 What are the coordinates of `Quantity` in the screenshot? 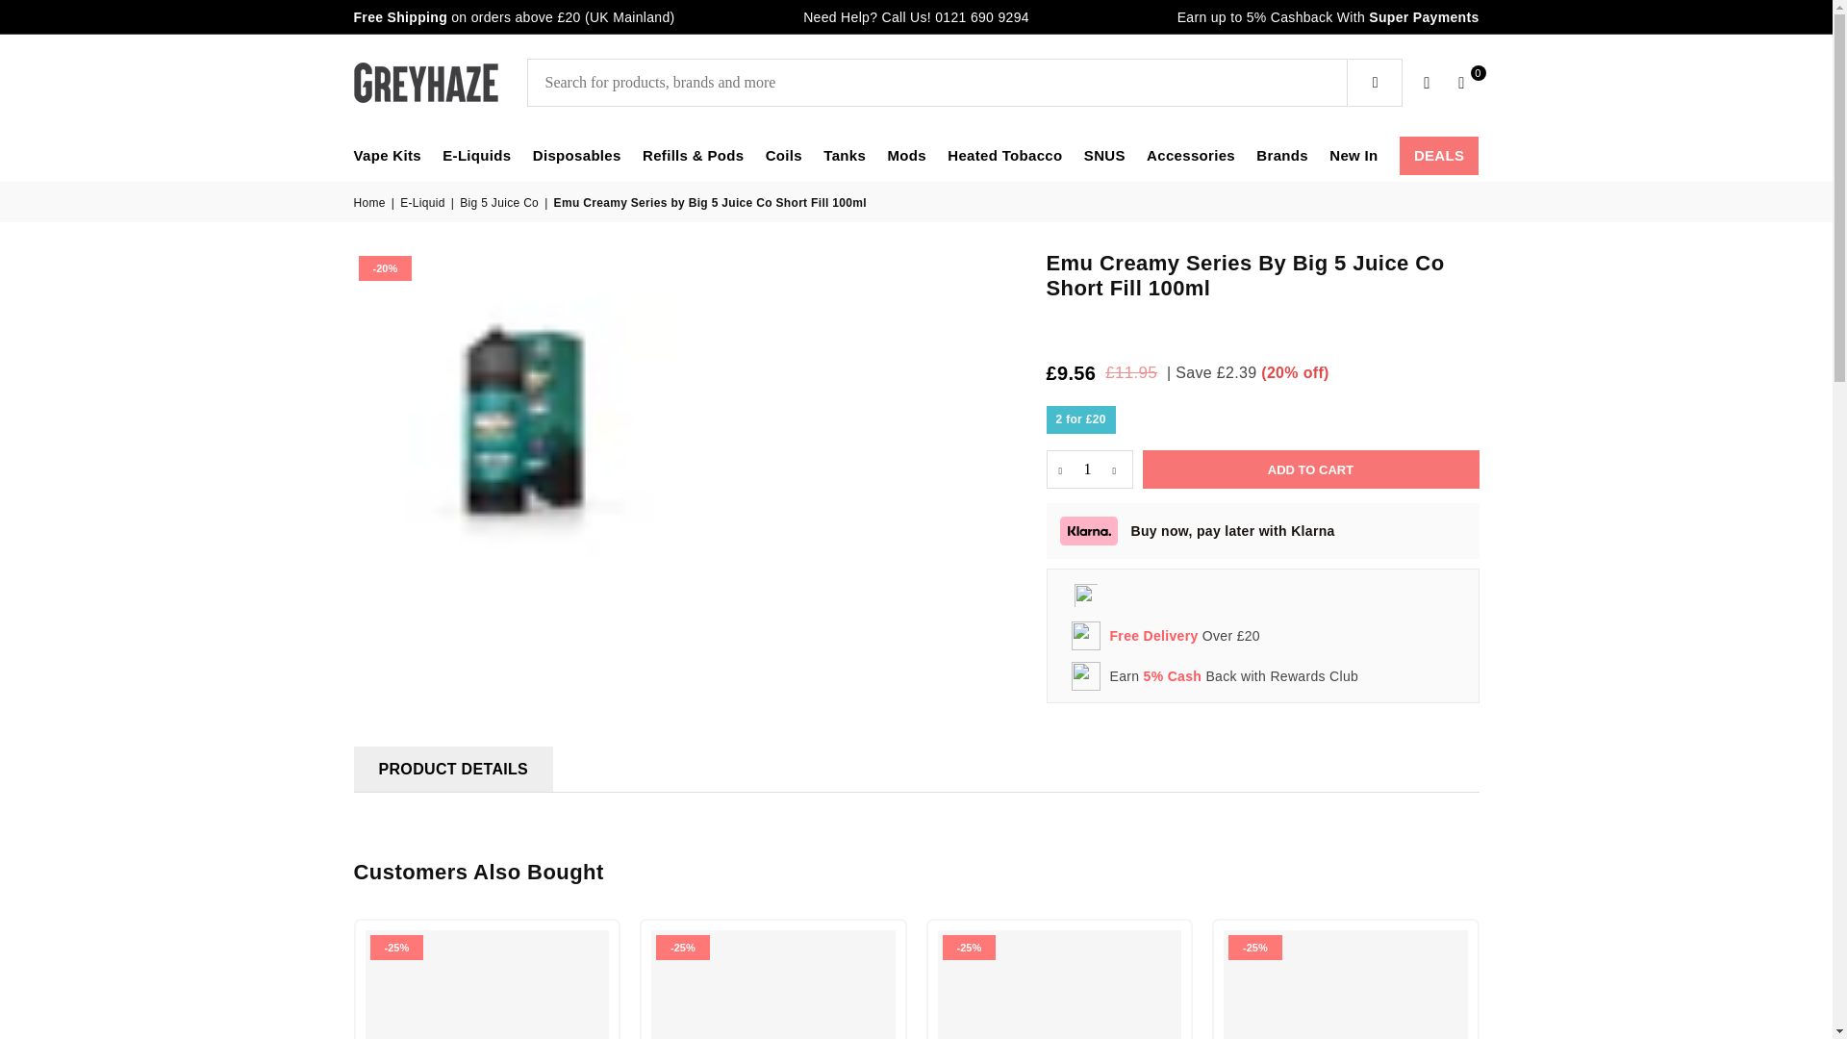 It's located at (1090, 469).